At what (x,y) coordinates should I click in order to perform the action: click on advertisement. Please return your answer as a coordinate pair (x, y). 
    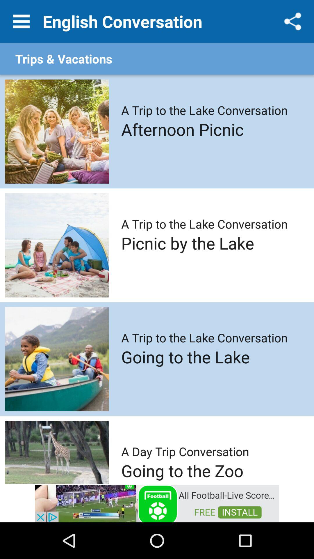
    Looking at the image, I should click on (157, 503).